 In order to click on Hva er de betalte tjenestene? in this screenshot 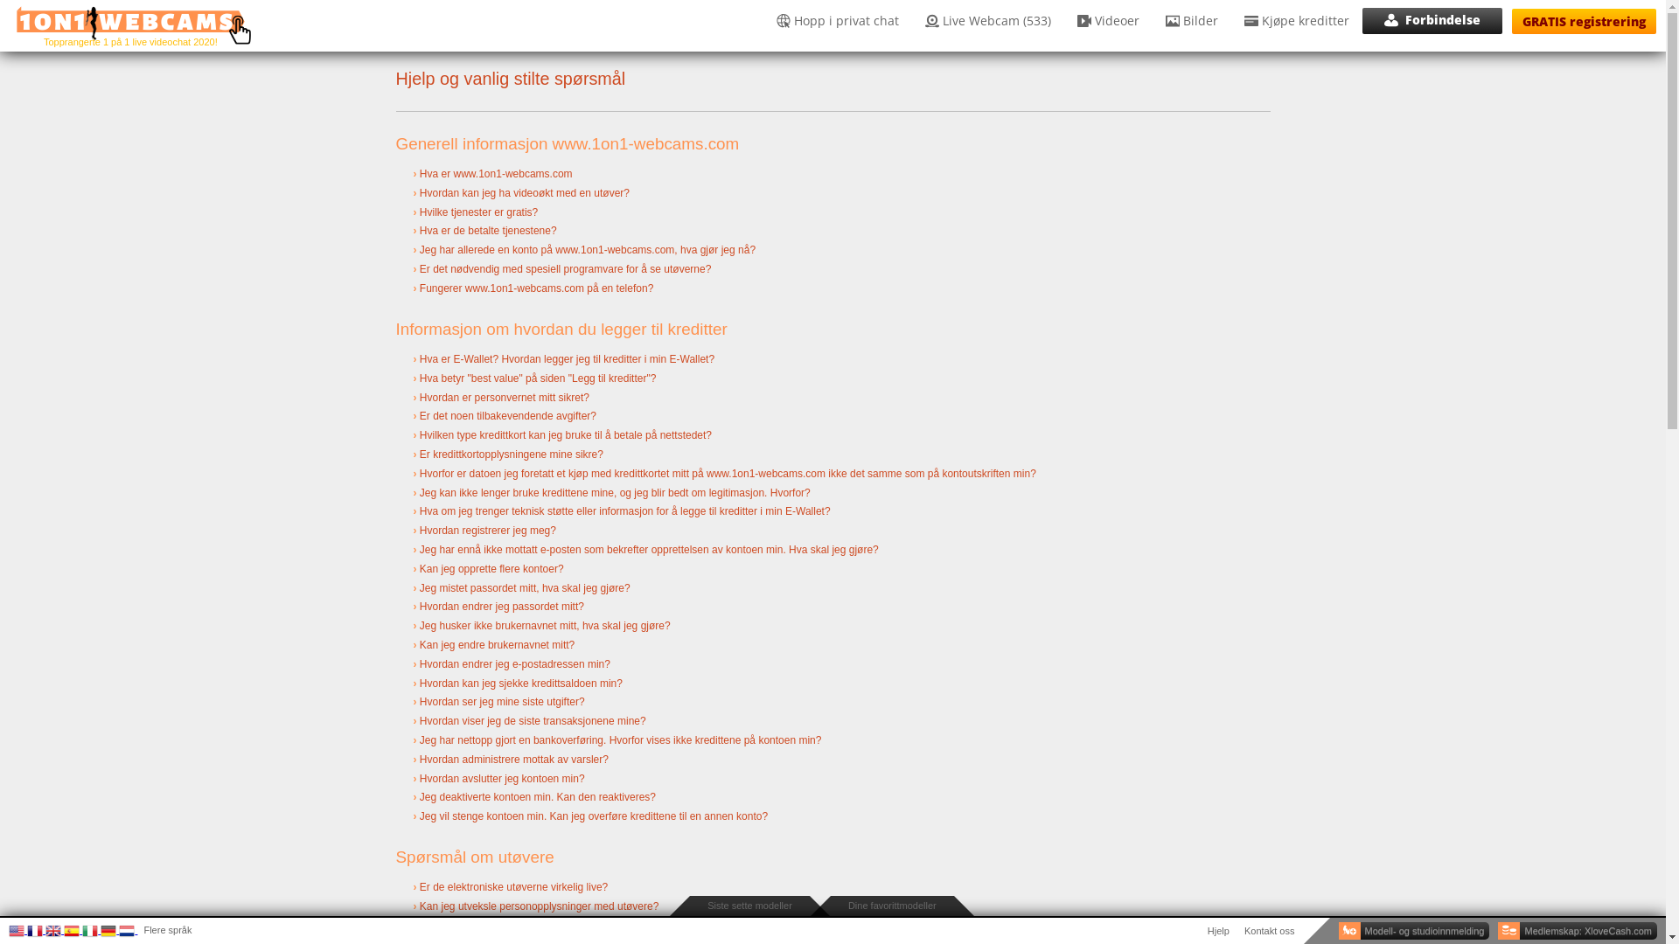, I will do `click(488, 231)`.